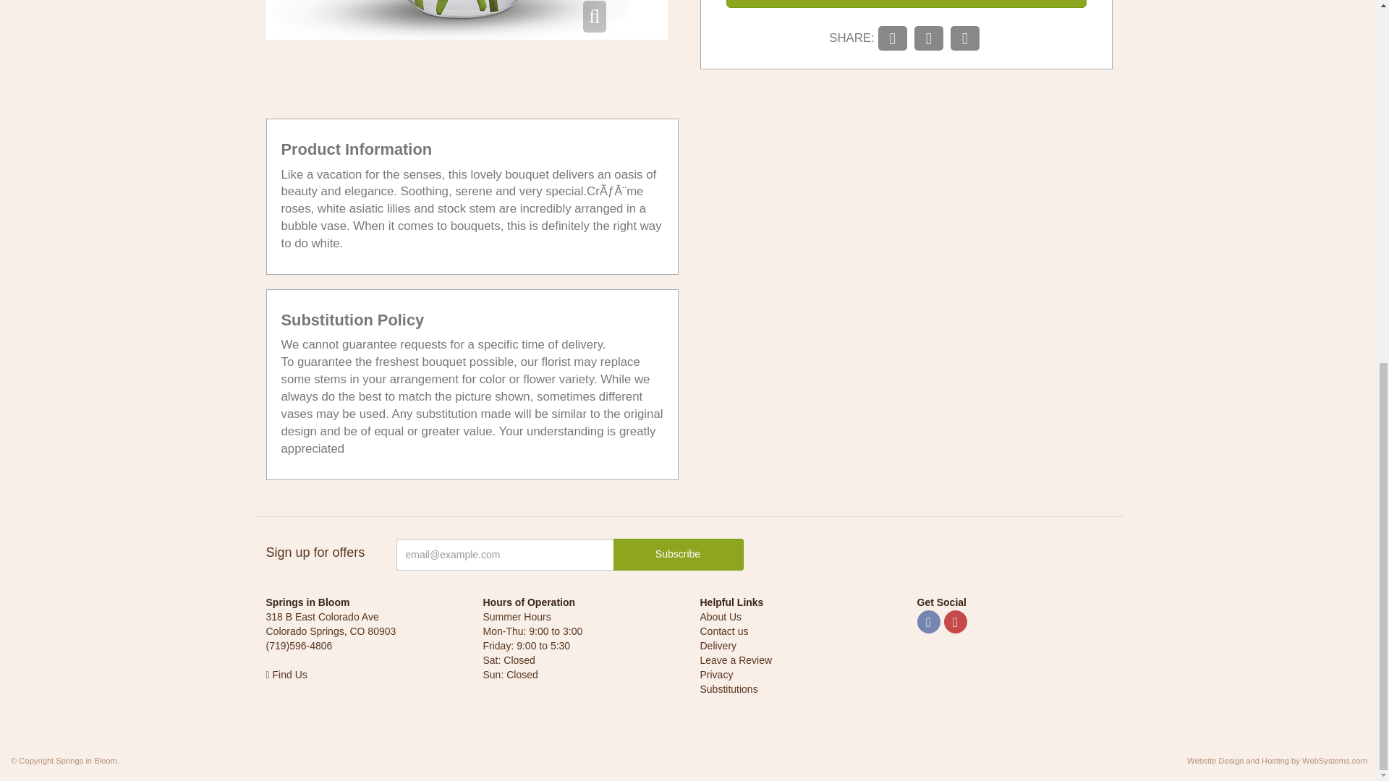 This screenshot has height=781, width=1389. I want to click on Subscribe, so click(679, 555).